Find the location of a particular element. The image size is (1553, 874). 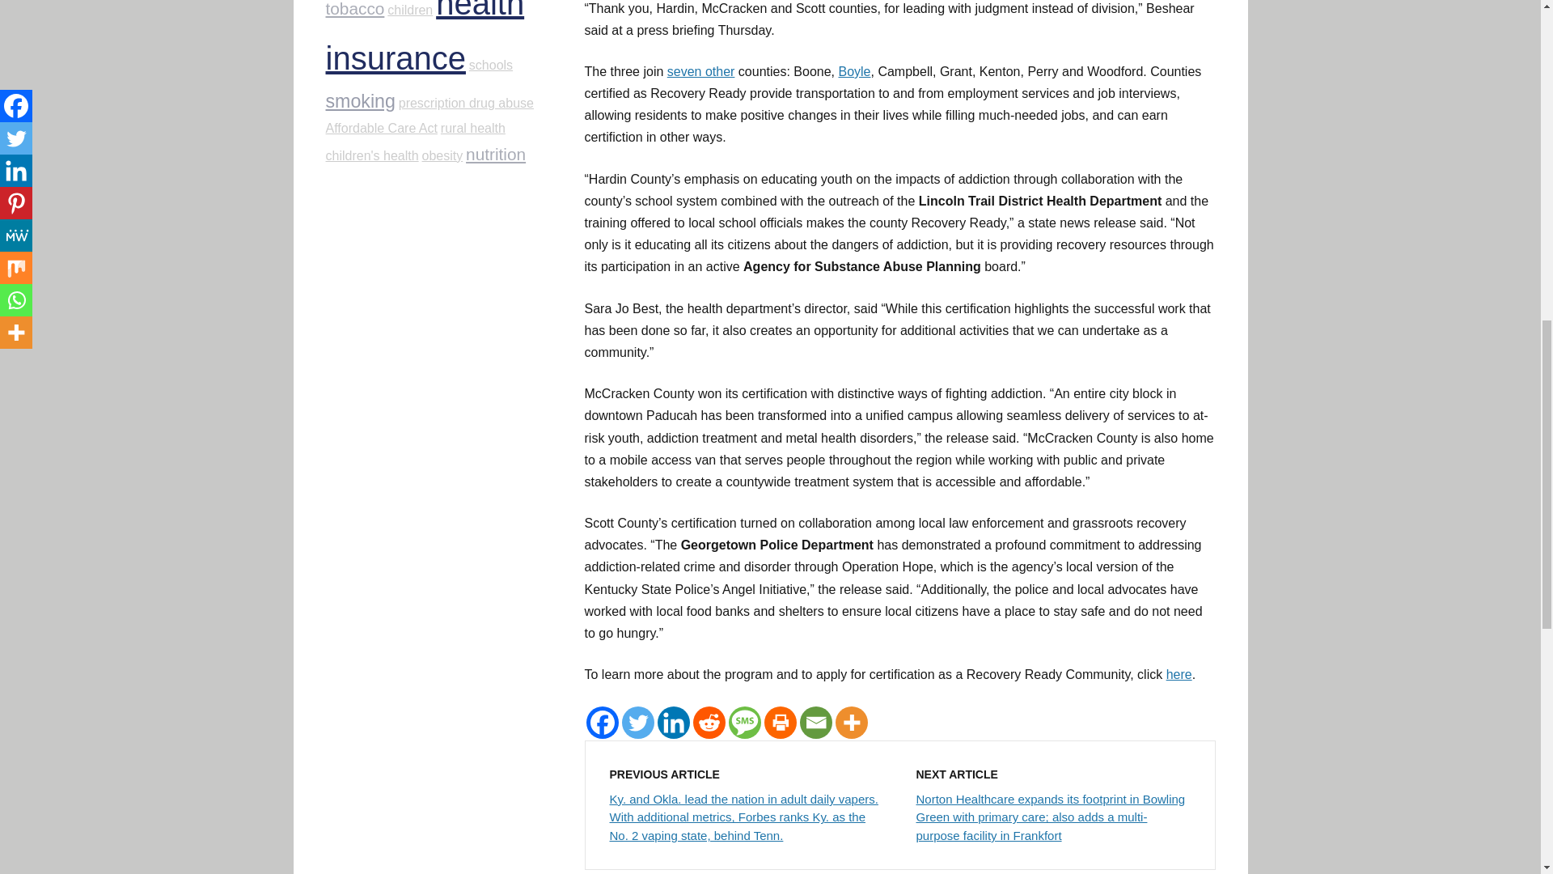

Facebook is located at coordinates (602, 722).